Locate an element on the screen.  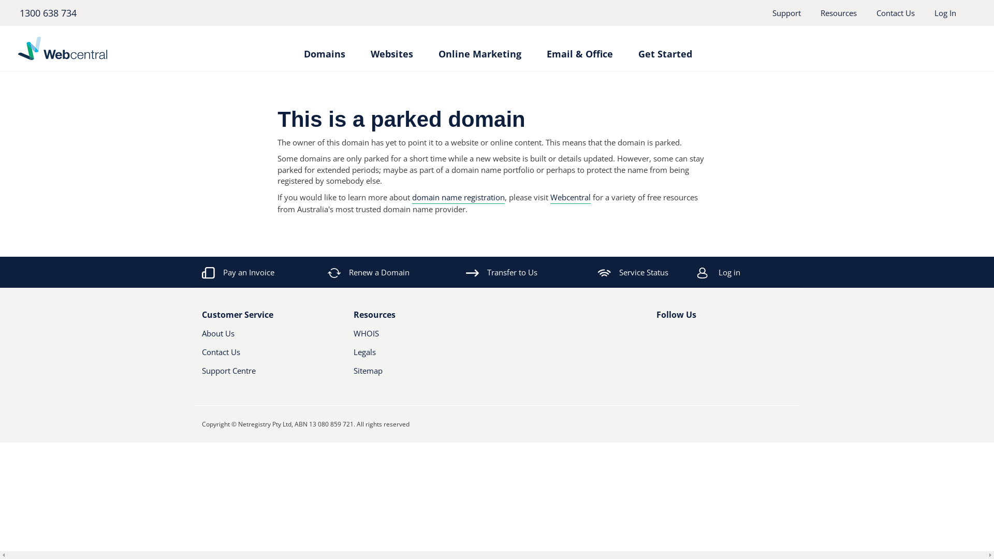
Log in is located at coordinates (759, 272).